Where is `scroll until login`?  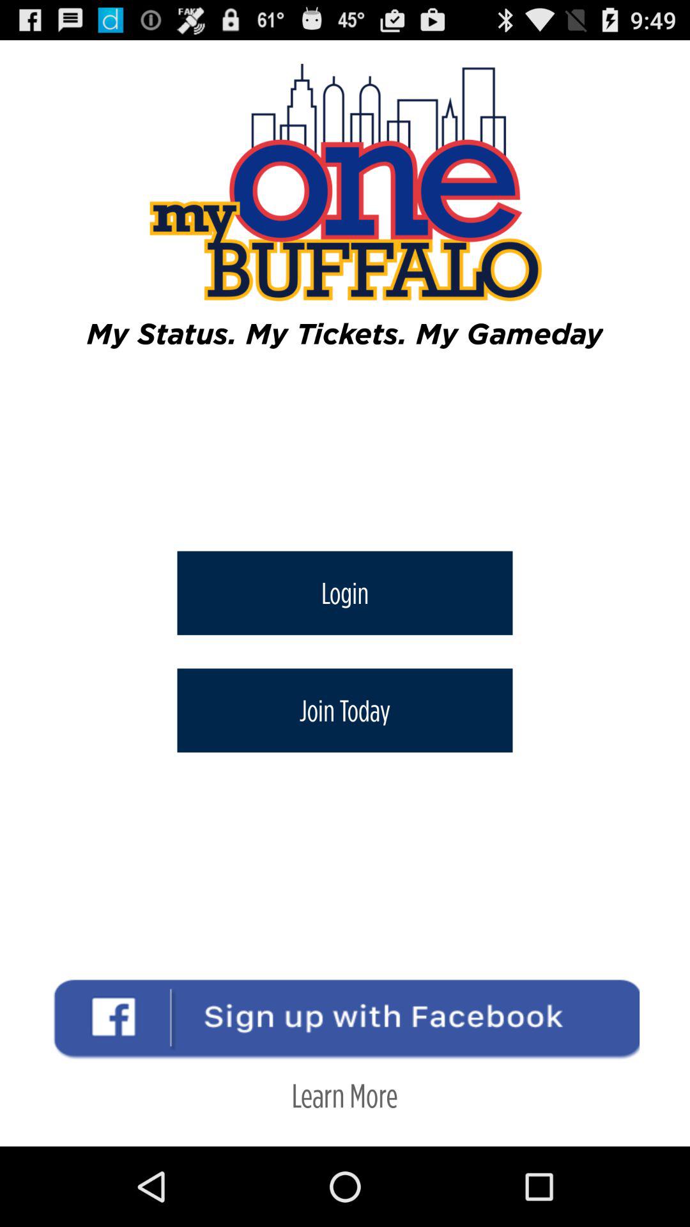
scroll until login is located at coordinates (345, 593).